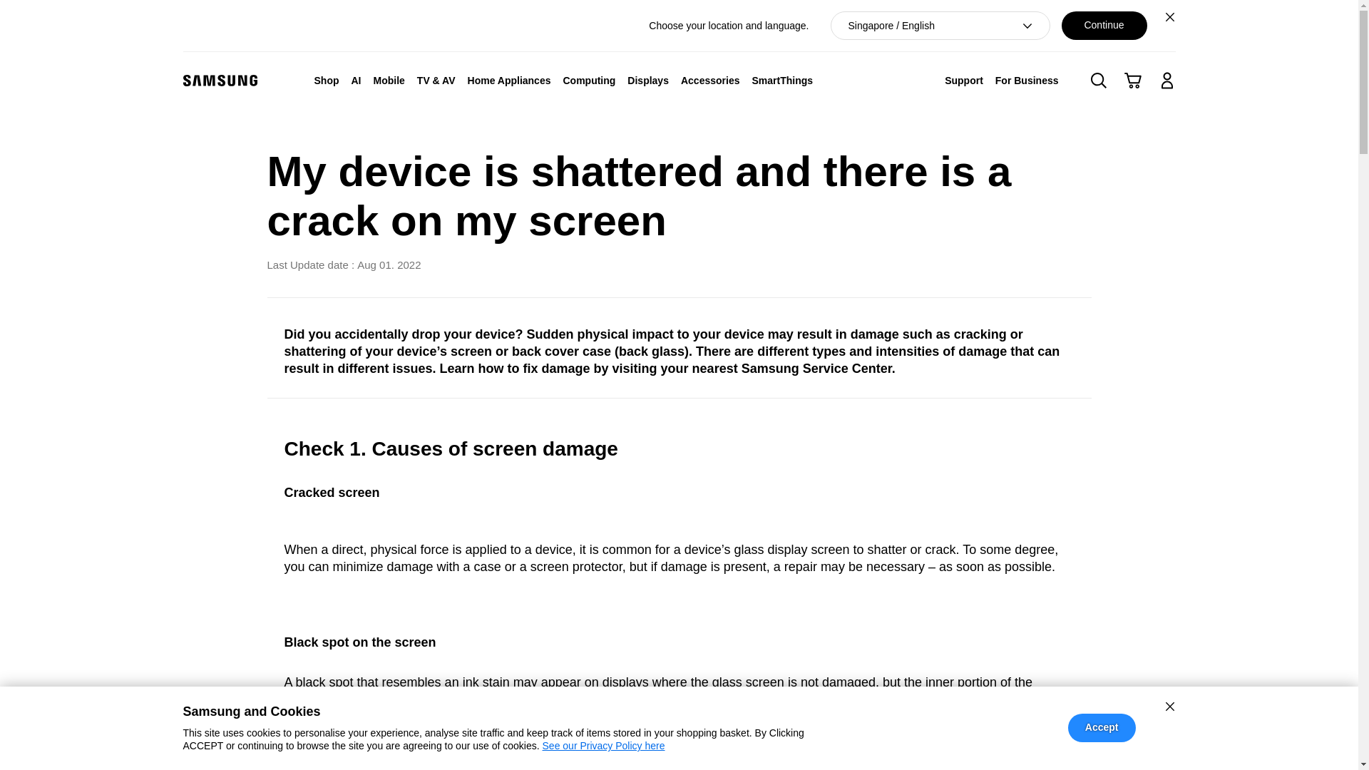  Describe the element at coordinates (327, 80) in the screenshot. I see `Shop` at that location.